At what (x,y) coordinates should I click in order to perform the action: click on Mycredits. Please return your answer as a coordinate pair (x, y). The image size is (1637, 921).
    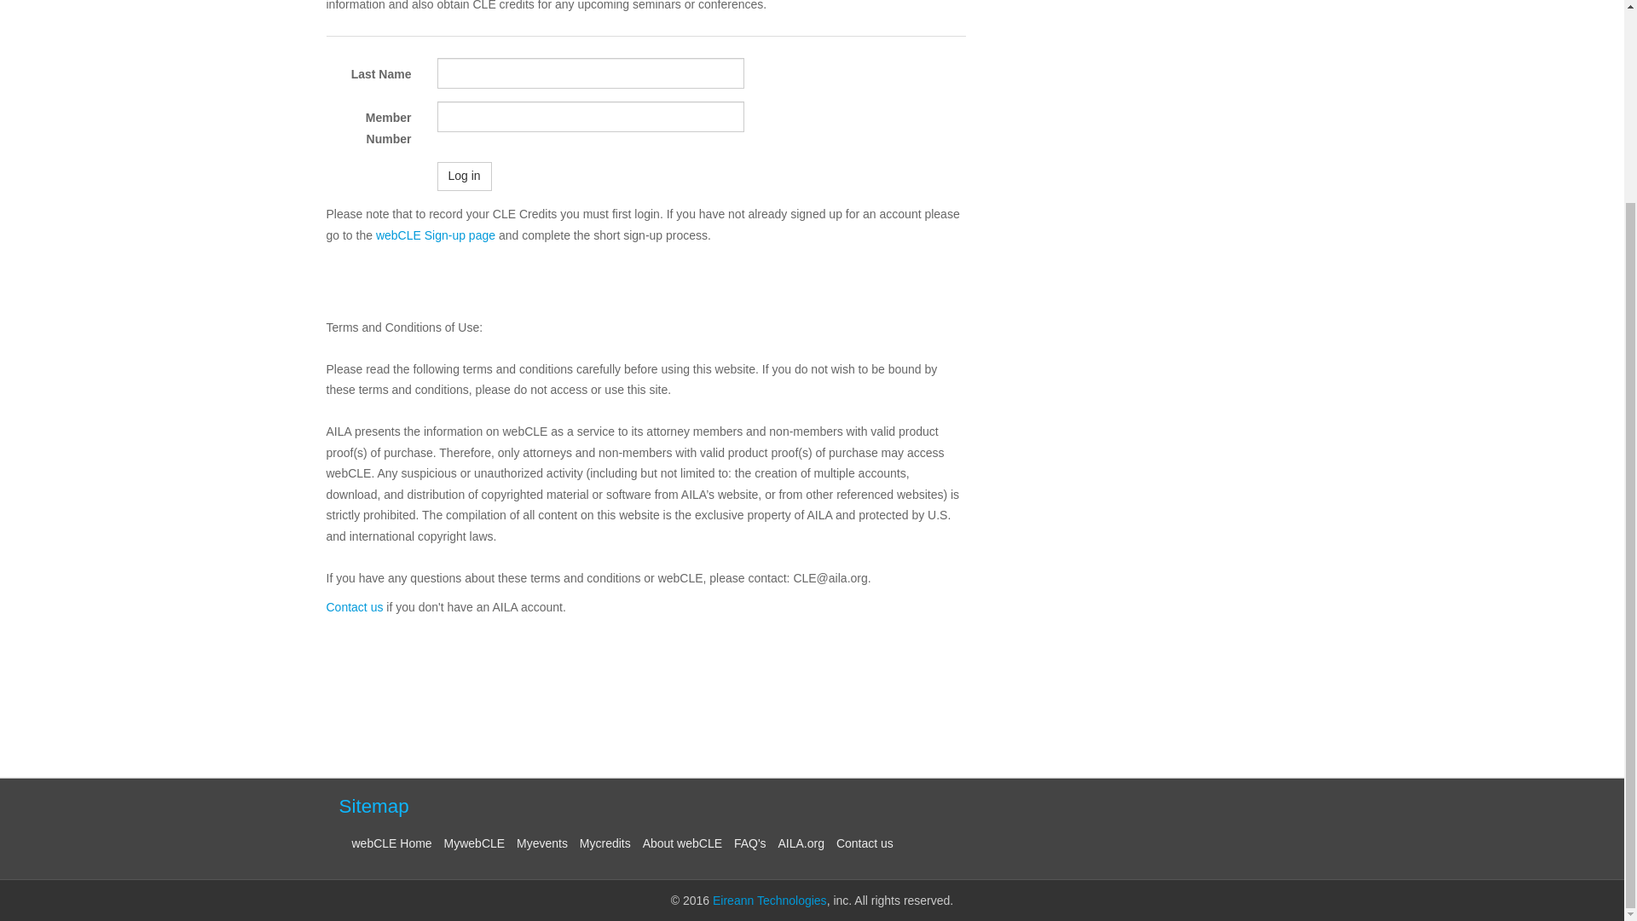
    Looking at the image, I should click on (604, 843).